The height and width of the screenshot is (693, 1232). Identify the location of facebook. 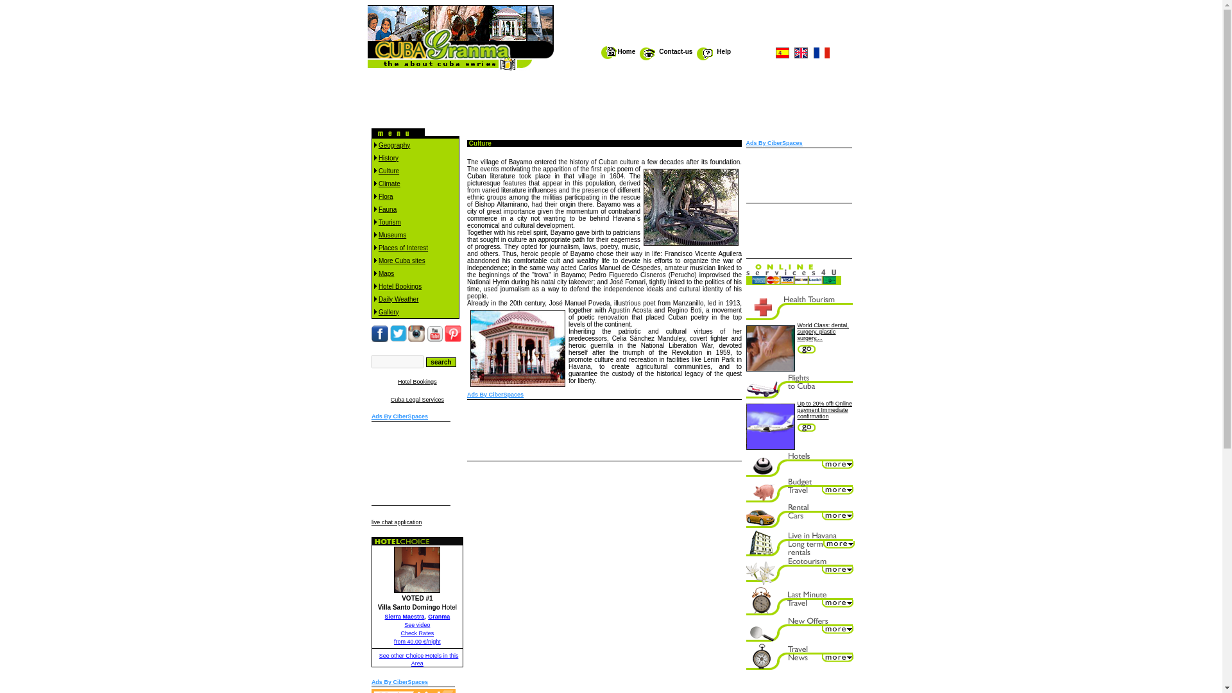
(381, 339).